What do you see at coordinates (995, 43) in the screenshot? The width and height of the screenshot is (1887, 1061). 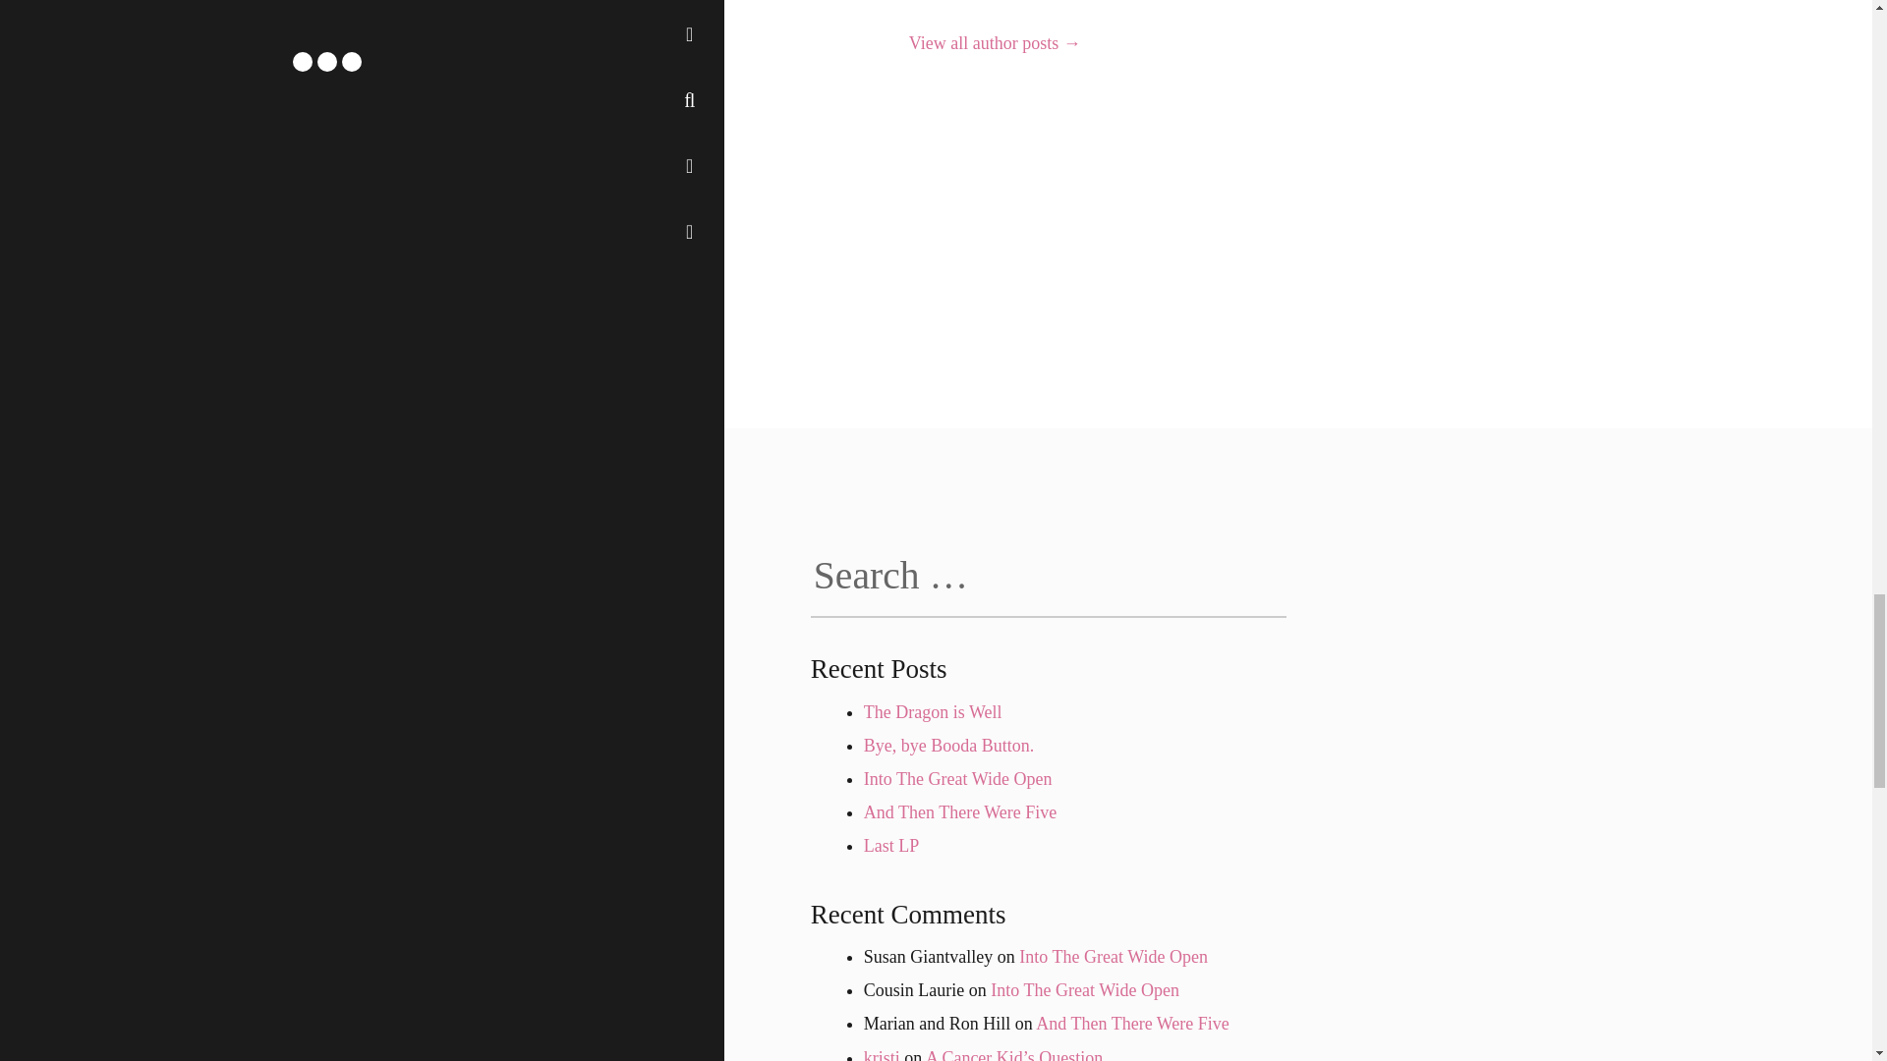 I see `View all author posts` at bounding box center [995, 43].